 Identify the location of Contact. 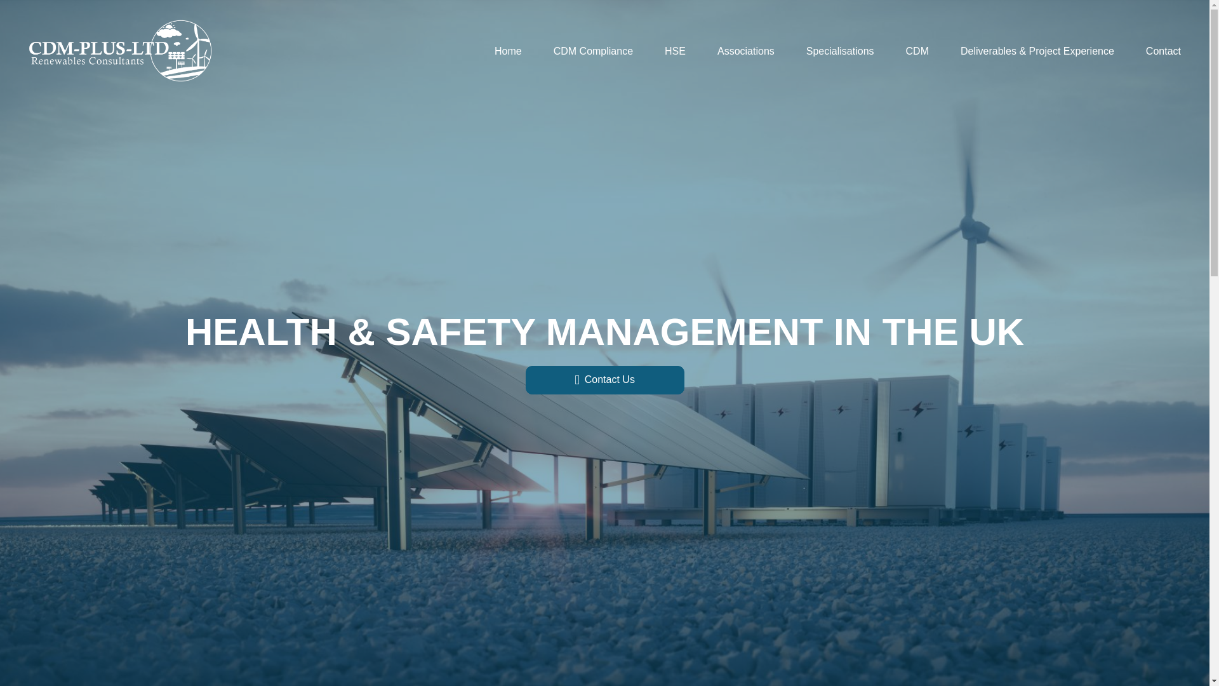
(1163, 52).